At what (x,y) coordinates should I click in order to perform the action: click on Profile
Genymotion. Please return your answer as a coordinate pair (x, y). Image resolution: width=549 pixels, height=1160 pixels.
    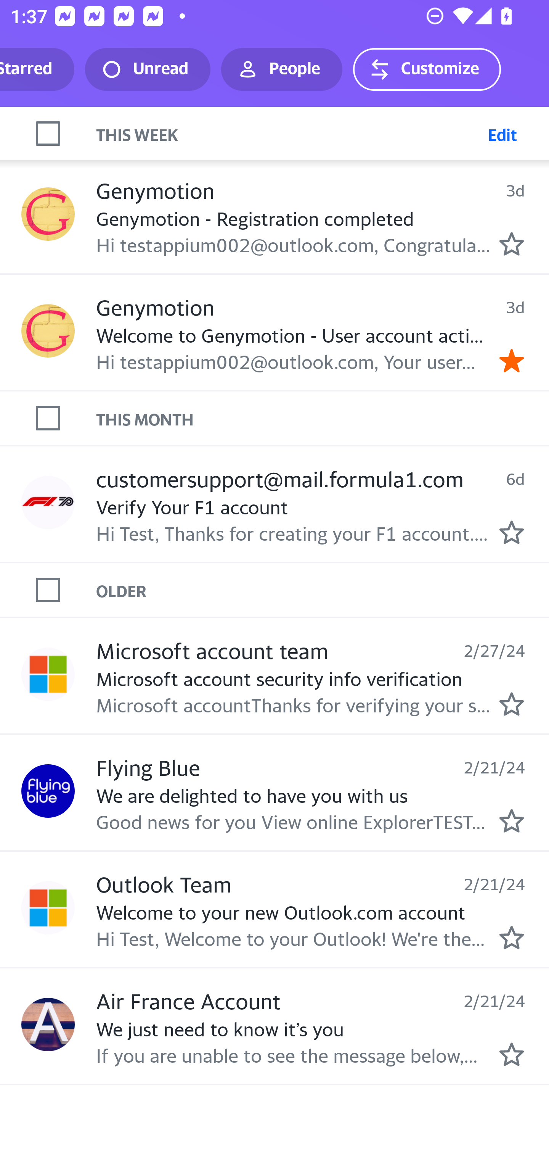
    Looking at the image, I should click on (48, 214).